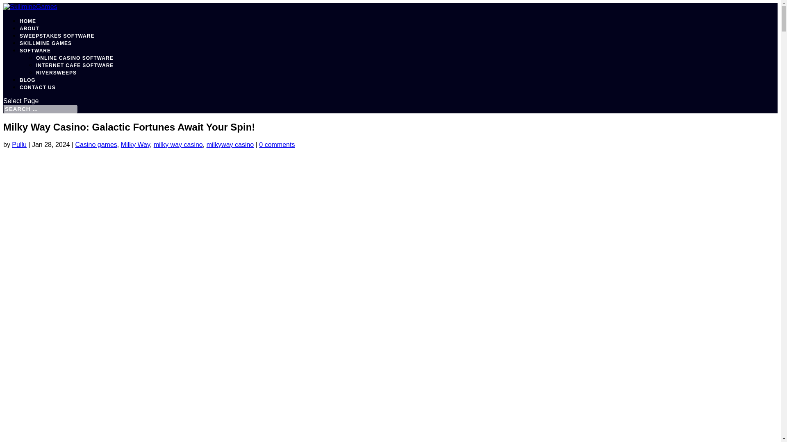  Describe the element at coordinates (57, 36) in the screenshot. I see `SWEEPSTAKES SOFTWARE` at that location.